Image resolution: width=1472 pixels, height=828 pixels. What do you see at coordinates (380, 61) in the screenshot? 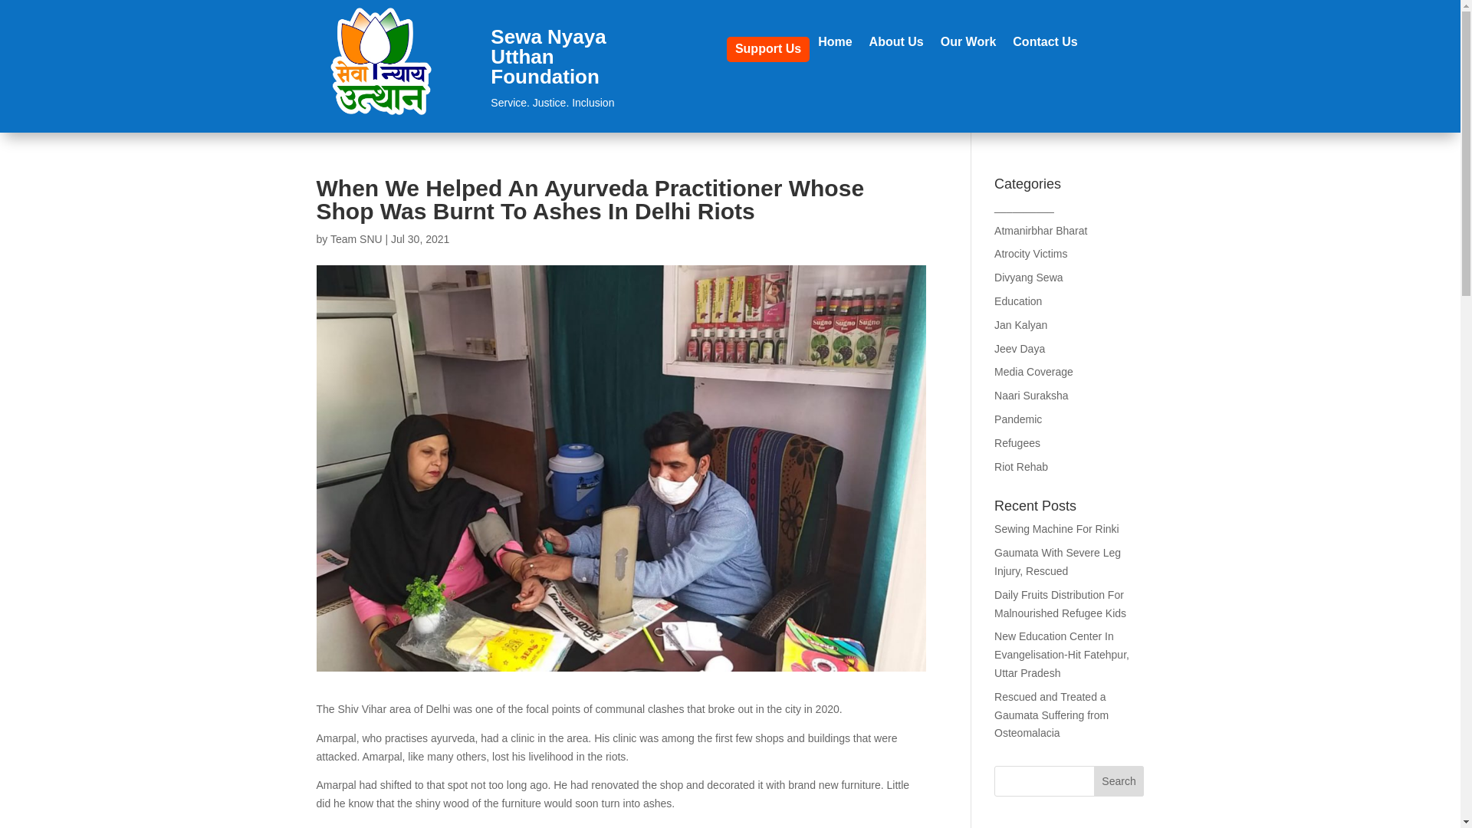
I see `Logo of Sewa Nyaya Utthan Foundation` at bounding box center [380, 61].